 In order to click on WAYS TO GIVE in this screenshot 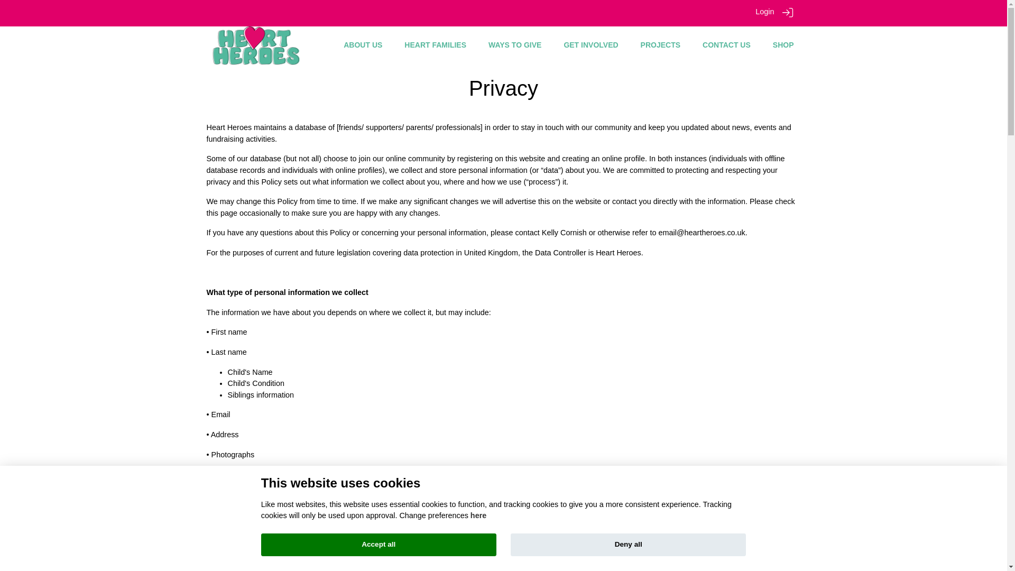, I will do `click(514, 44)`.